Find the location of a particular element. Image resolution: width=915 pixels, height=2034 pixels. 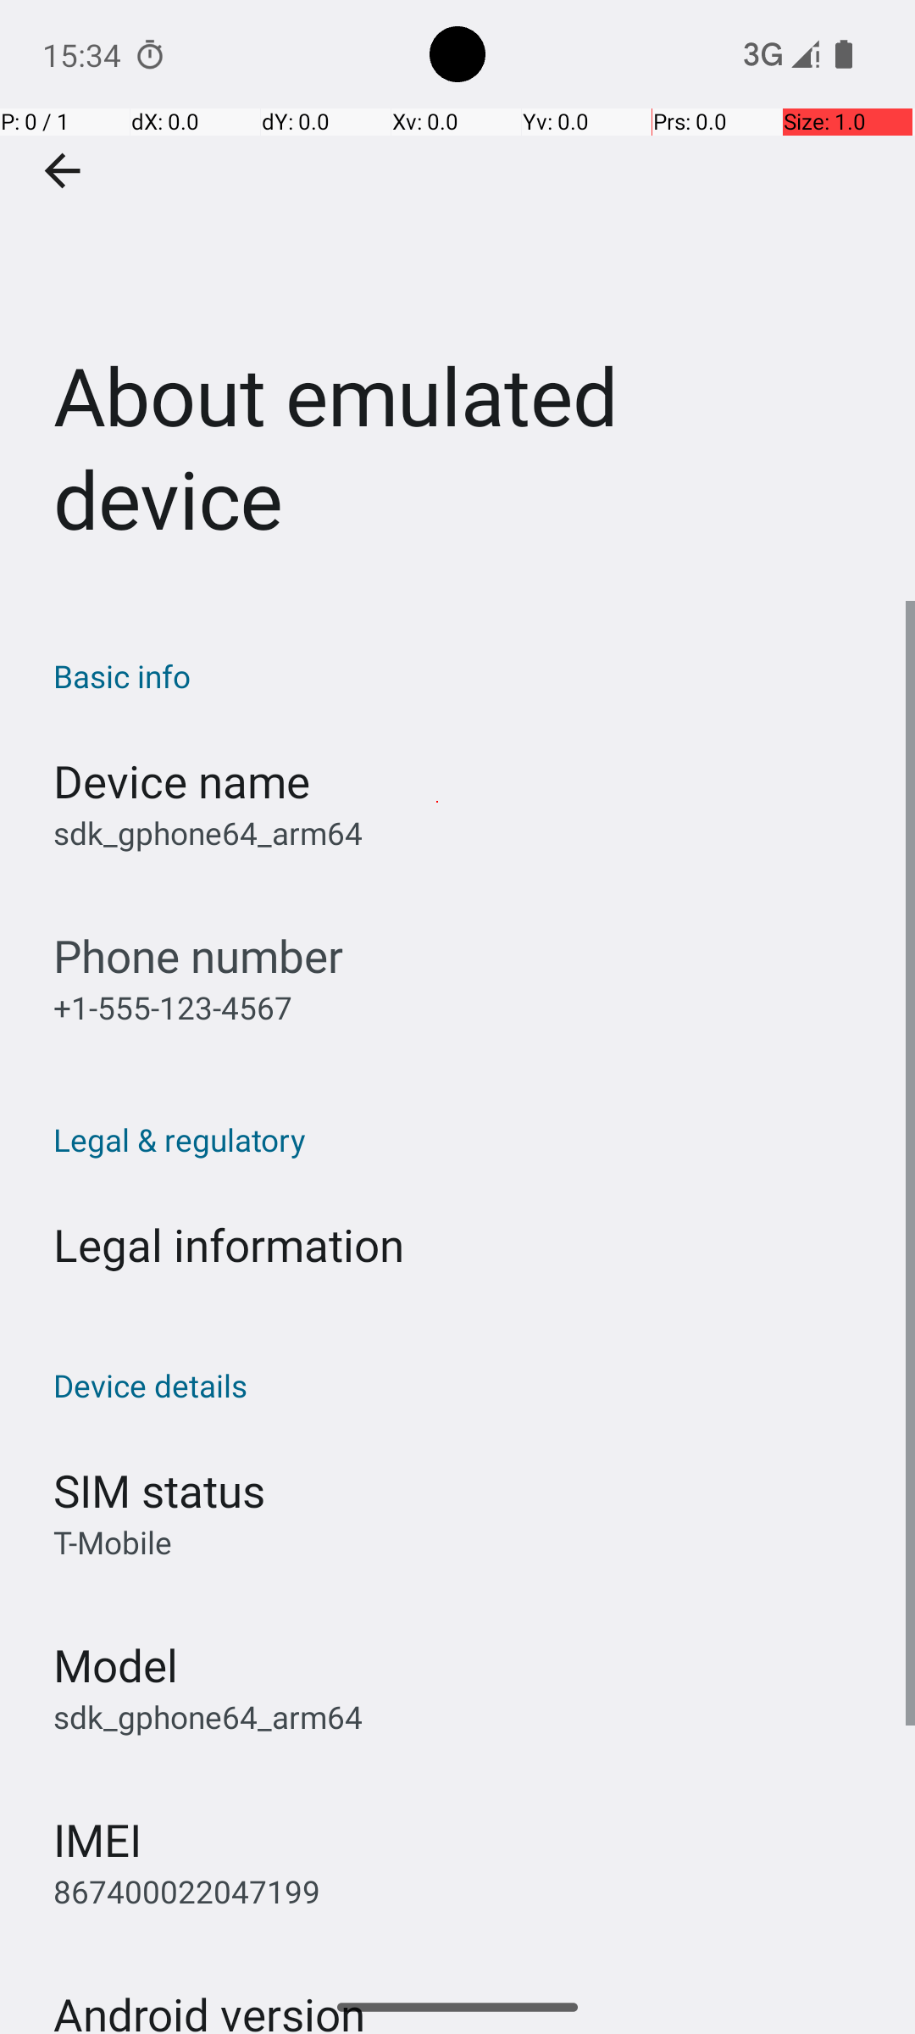

Basic info is located at coordinates (466, 676).